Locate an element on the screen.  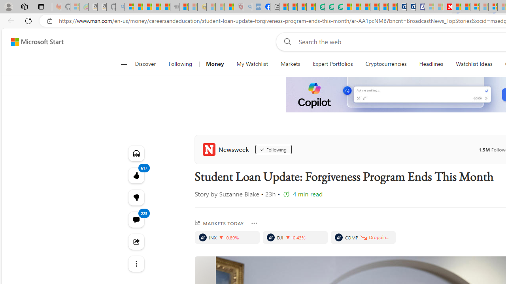
Microsoft Start - Sleeping is located at coordinates (438, 7).